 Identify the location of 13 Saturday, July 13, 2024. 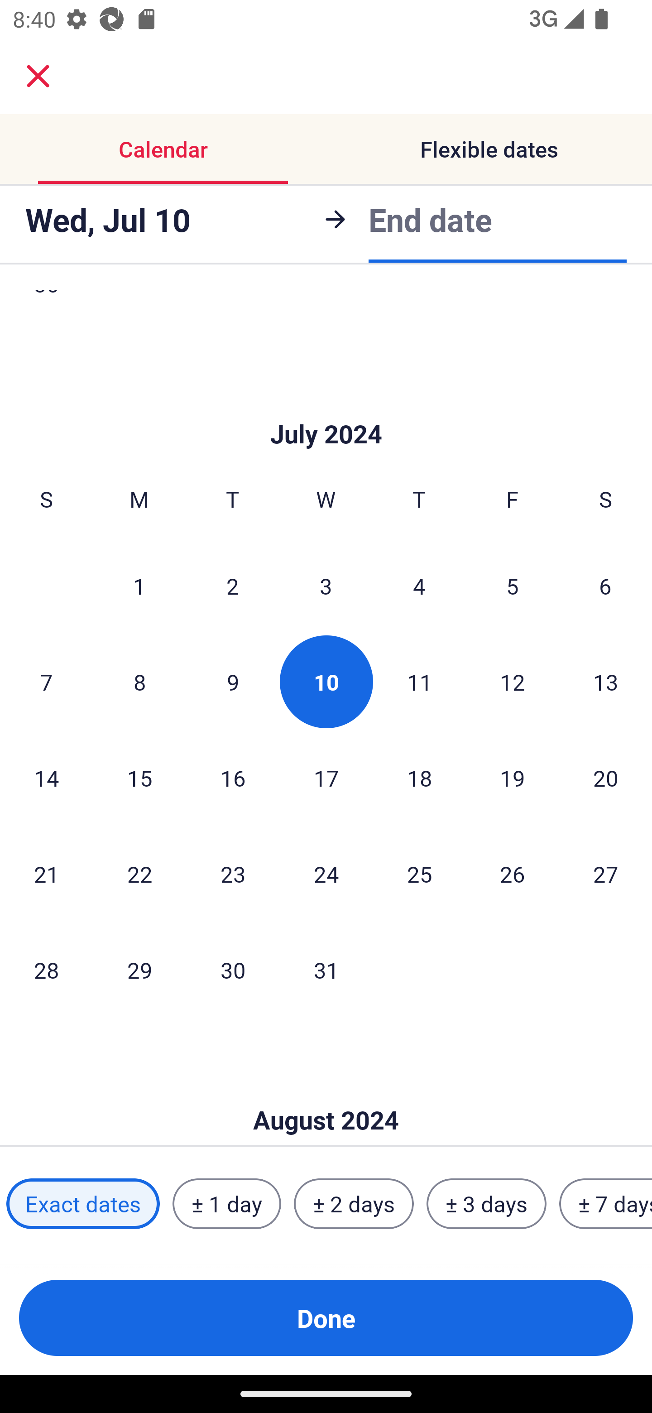
(606, 682).